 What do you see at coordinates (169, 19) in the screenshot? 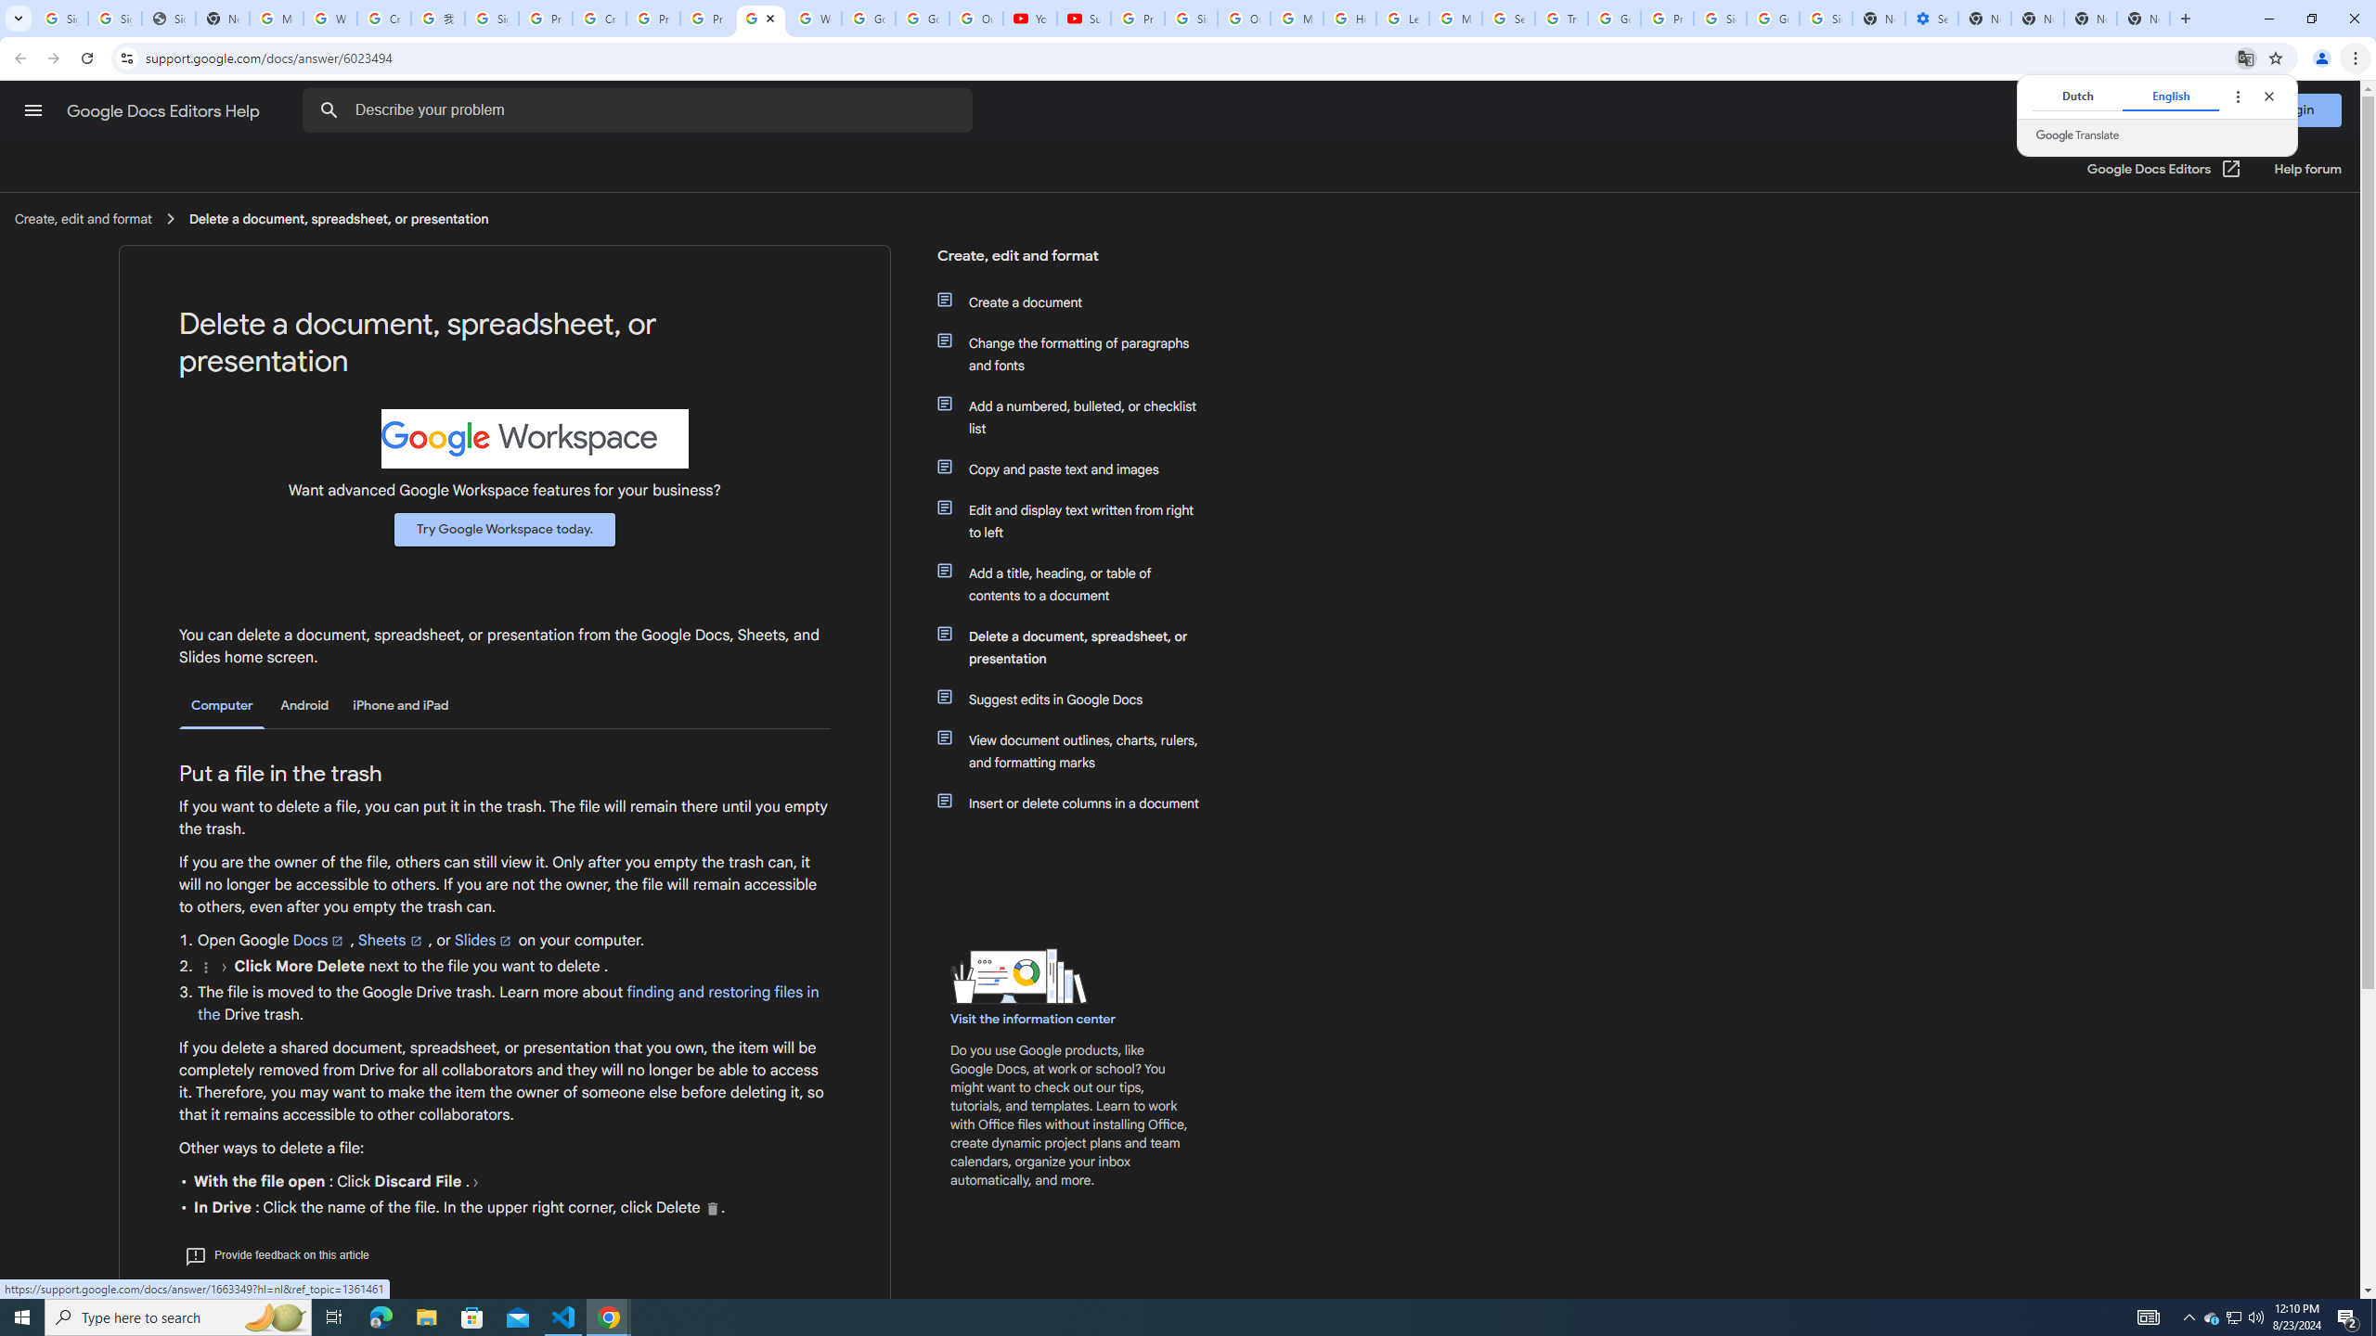
I see `Sign In - USA TODAY` at bounding box center [169, 19].